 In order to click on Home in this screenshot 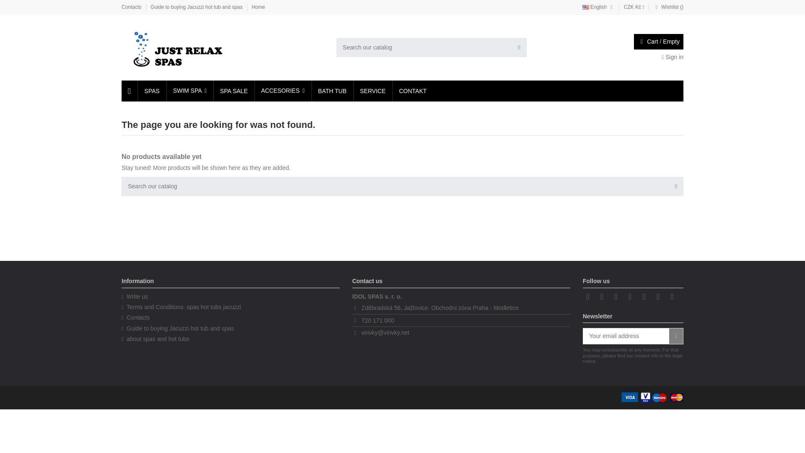, I will do `click(258, 7)`.